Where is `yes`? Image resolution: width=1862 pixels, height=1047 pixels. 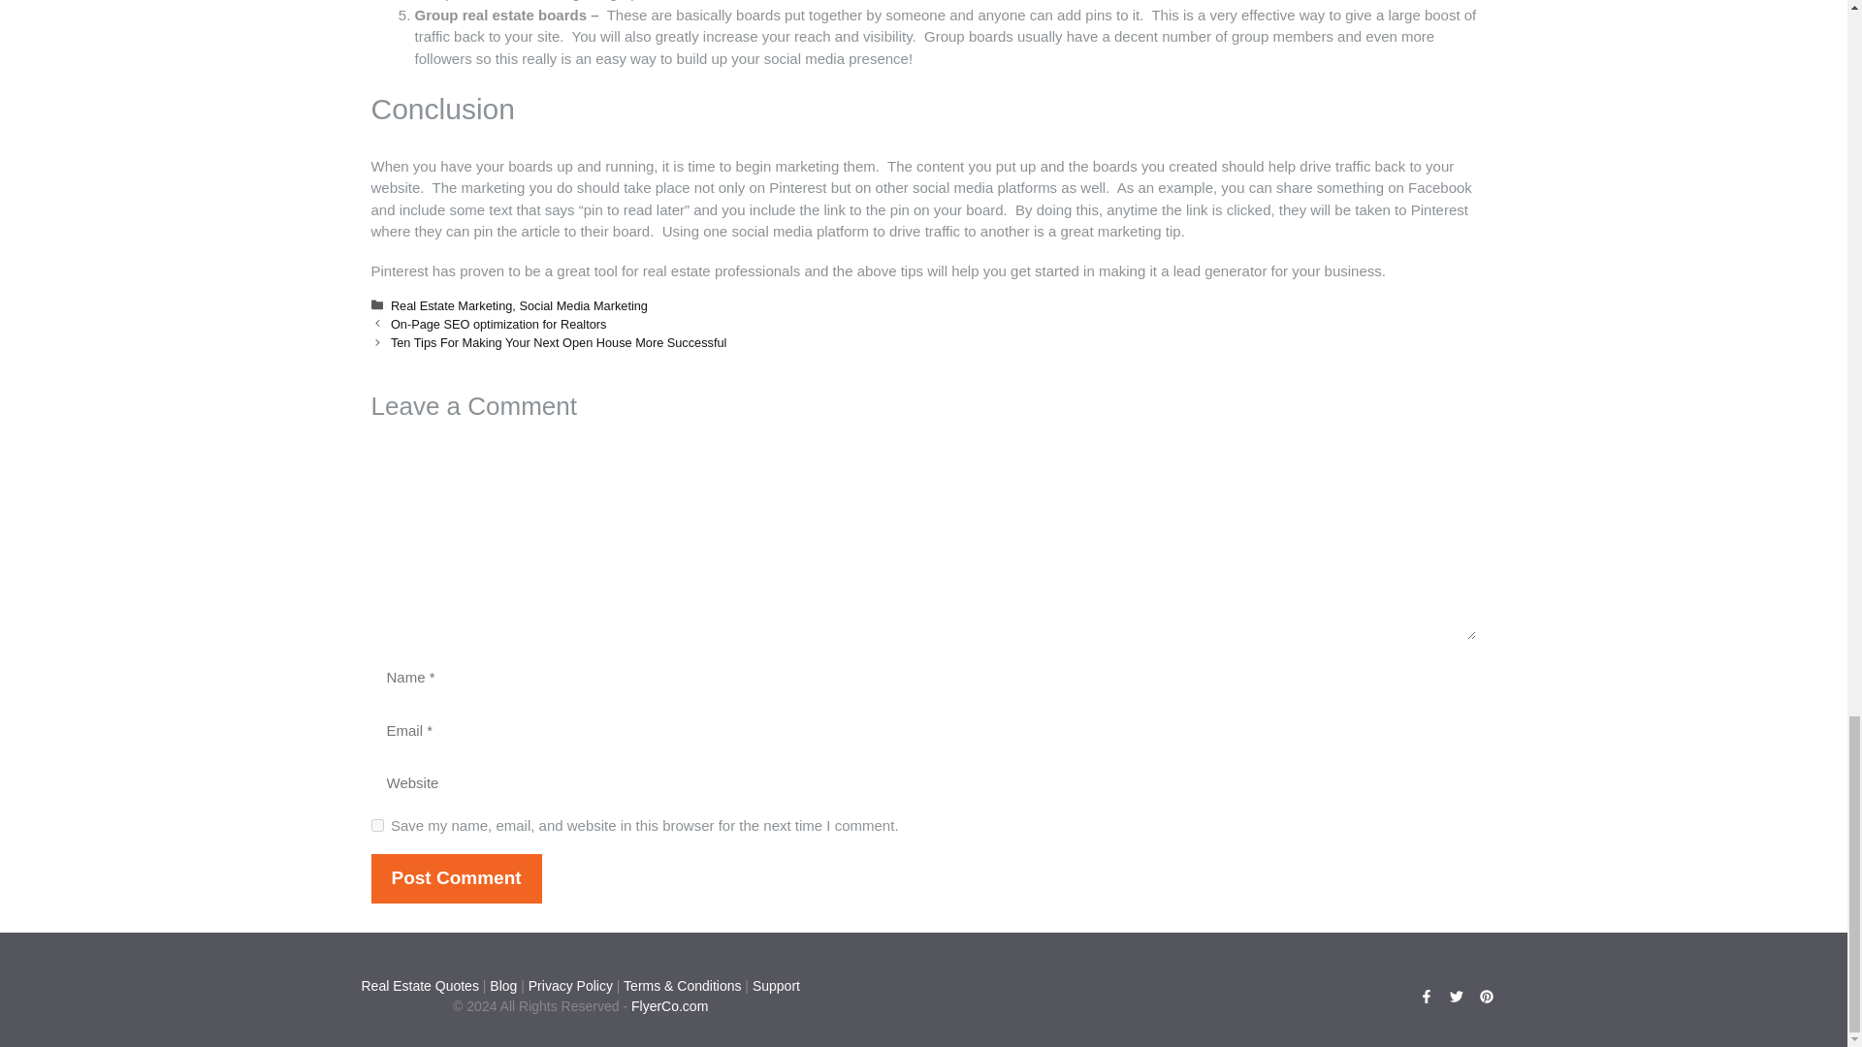 yes is located at coordinates (376, 824).